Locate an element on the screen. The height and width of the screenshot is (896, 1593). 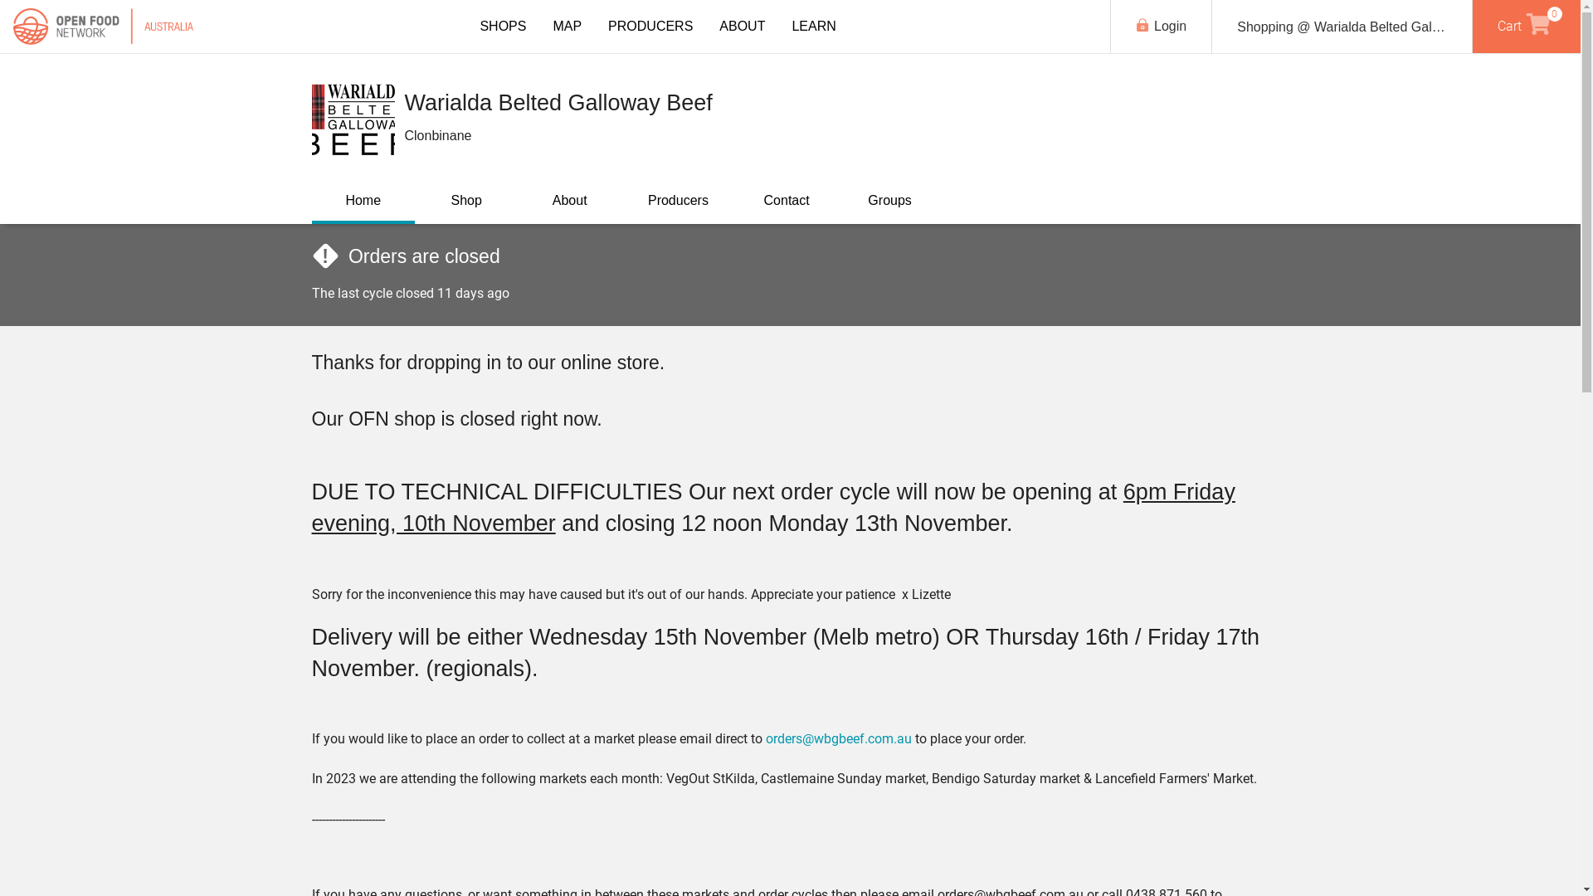
Login is located at coordinates (1162, 27).